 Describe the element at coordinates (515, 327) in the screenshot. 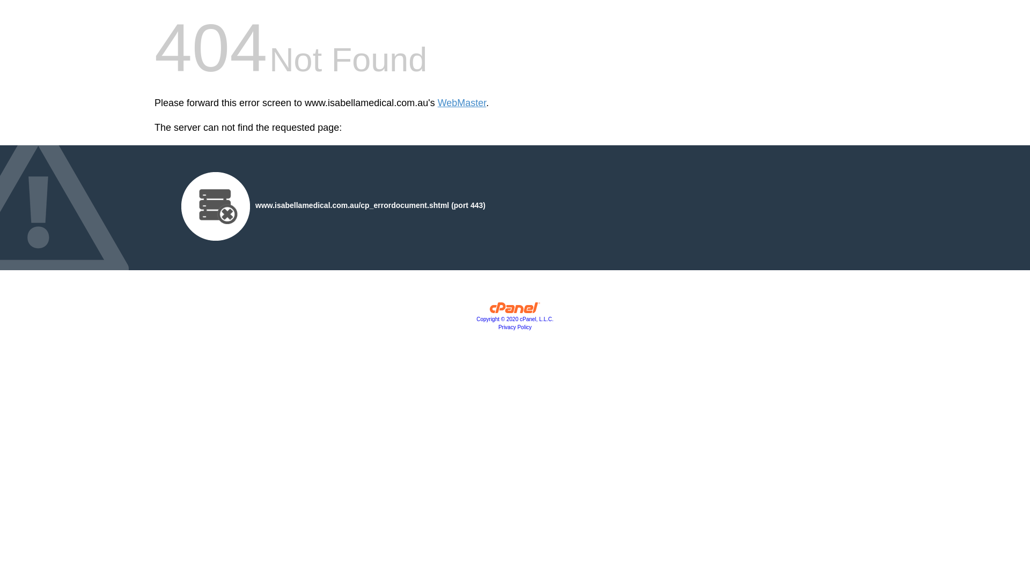

I see `Privacy Policy` at that location.